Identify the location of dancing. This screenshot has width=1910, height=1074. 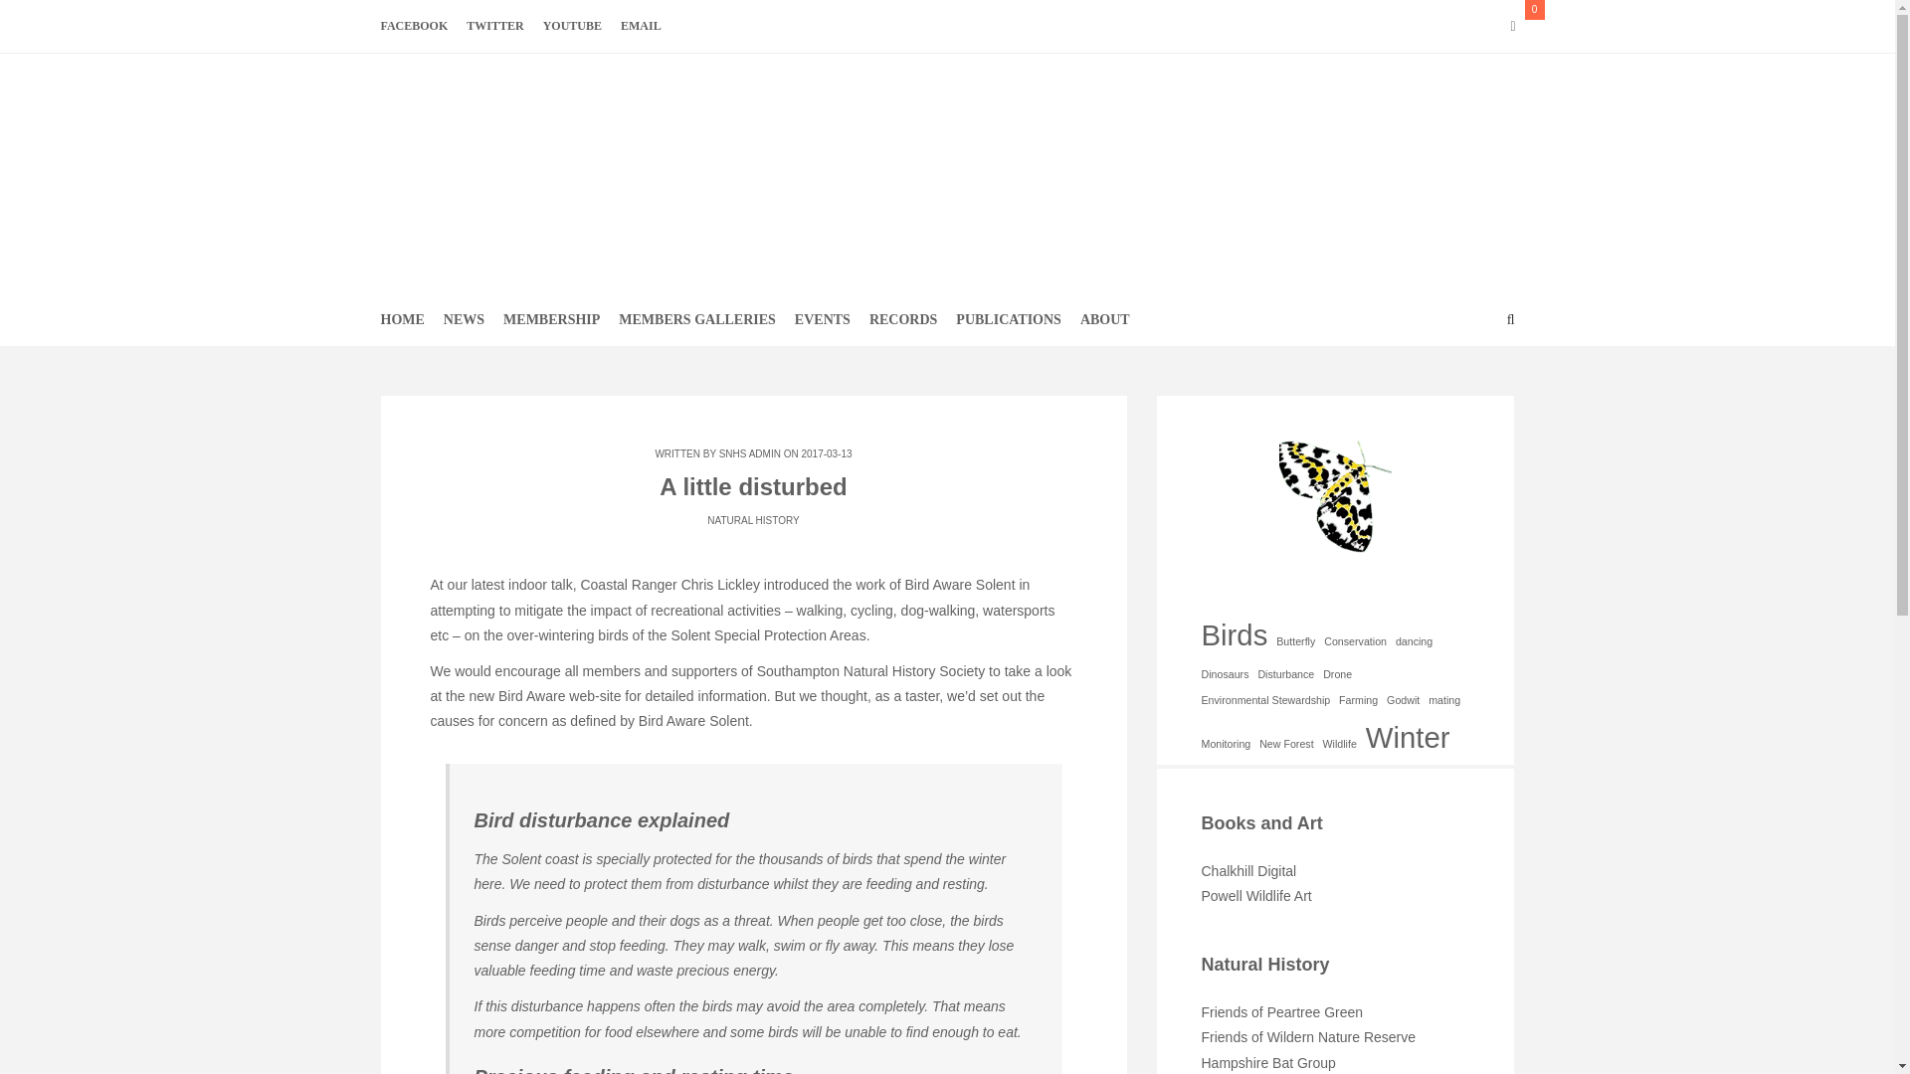
(1415, 641).